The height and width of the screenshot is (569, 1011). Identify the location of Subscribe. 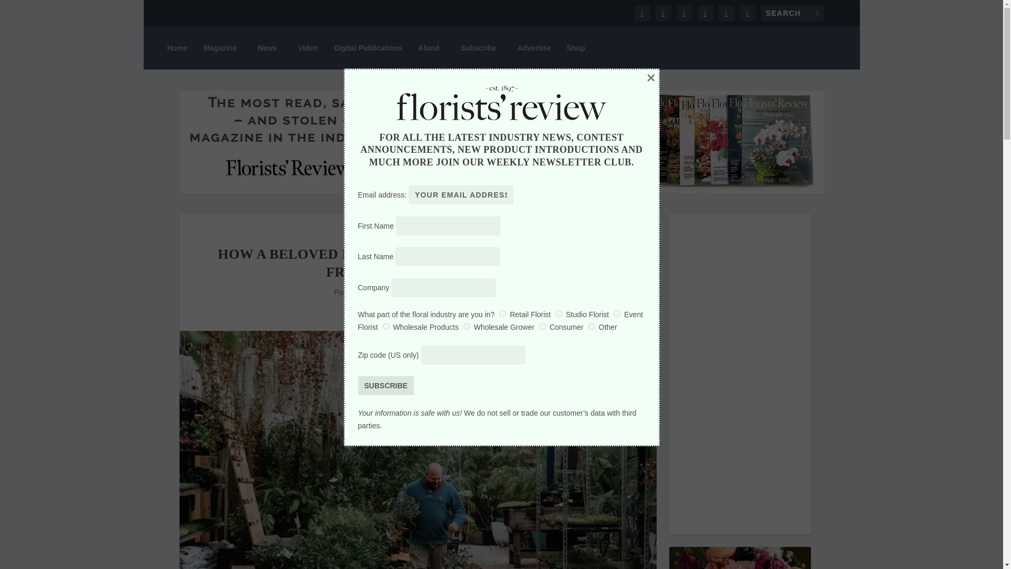
(385, 385).